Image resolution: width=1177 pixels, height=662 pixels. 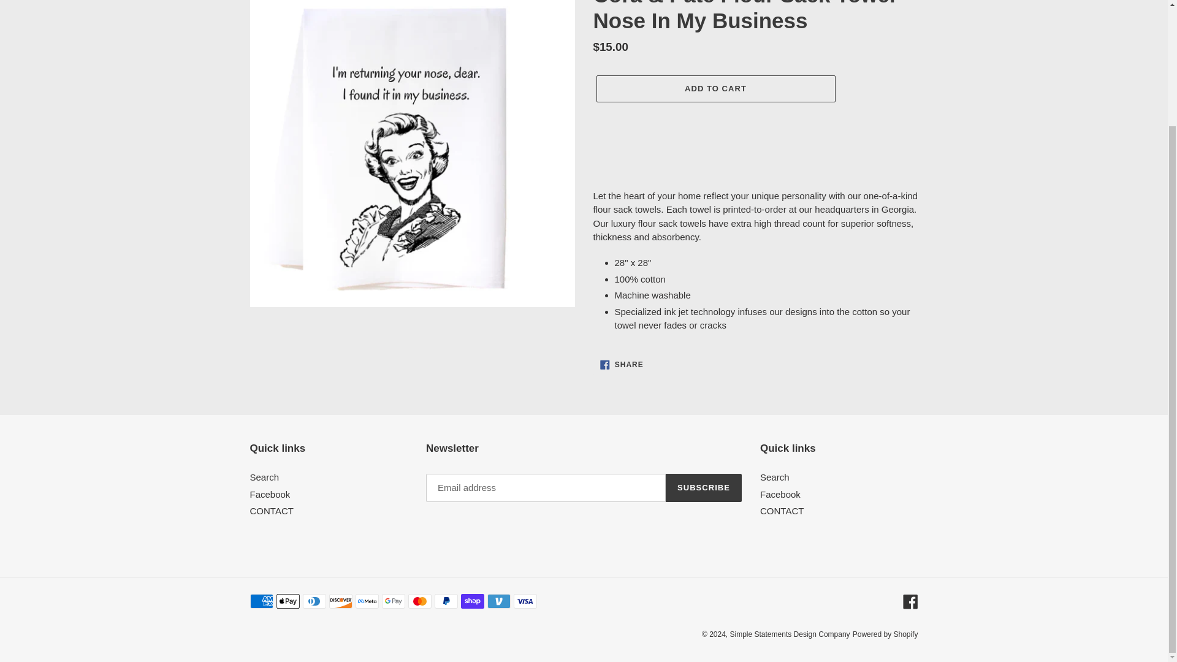 What do you see at coordinates (782, 511) in the screenshot?
I see `CONTACT` at bounding box center [782, 511].